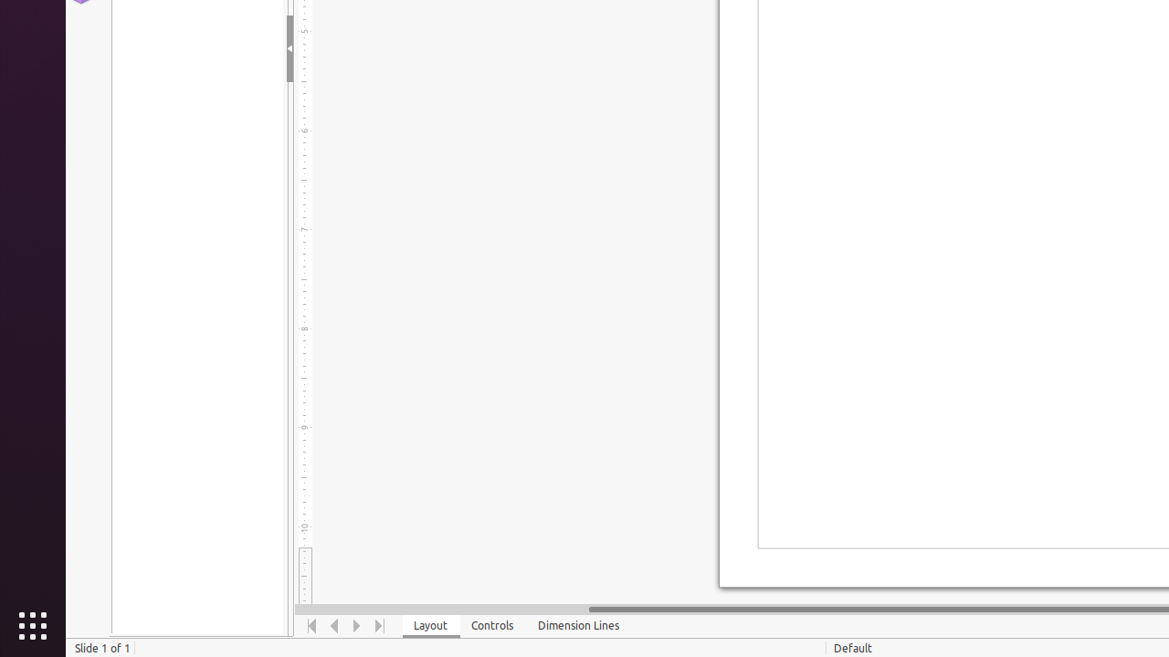 The width and height of the screenshot is (1169, 657). What do you see at coordinates (334, 626) in the screenshot?
I see `Move Left` at bounding box center [334, 626].